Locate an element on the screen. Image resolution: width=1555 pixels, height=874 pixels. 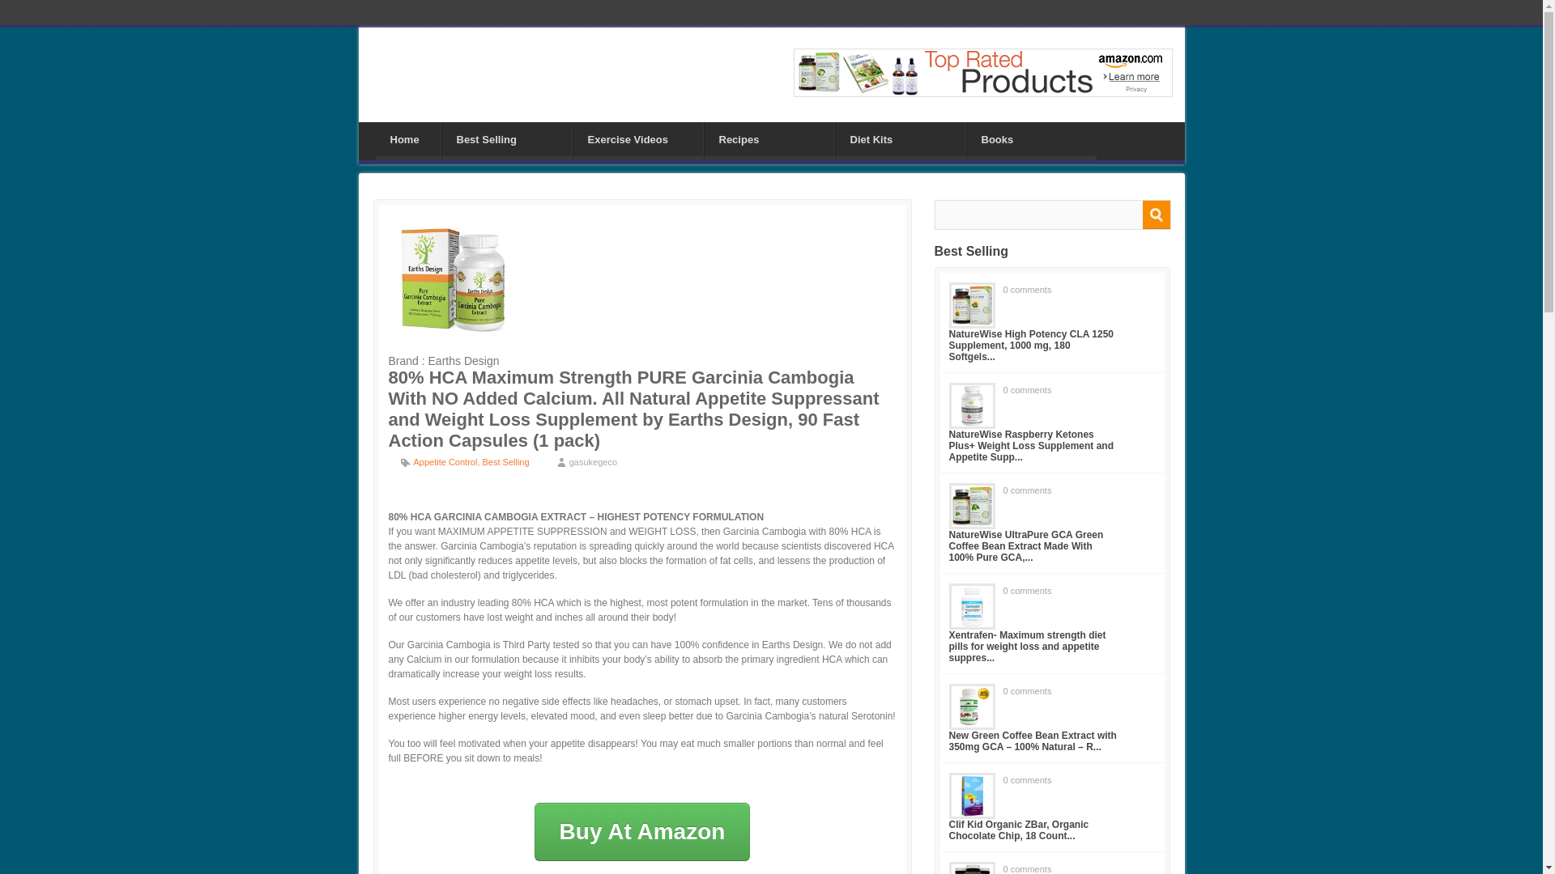
0 comments is located at coordinates (1027, 390).